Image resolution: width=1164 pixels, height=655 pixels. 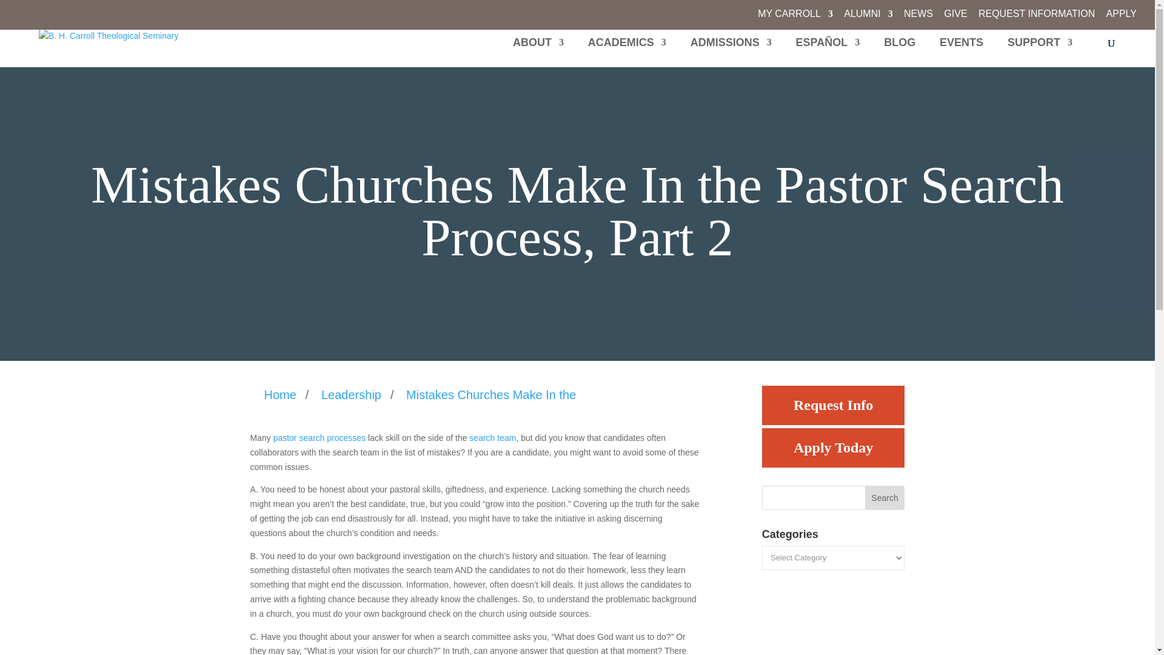 I want to click on ALUMNI, so click(x=868, y=18).